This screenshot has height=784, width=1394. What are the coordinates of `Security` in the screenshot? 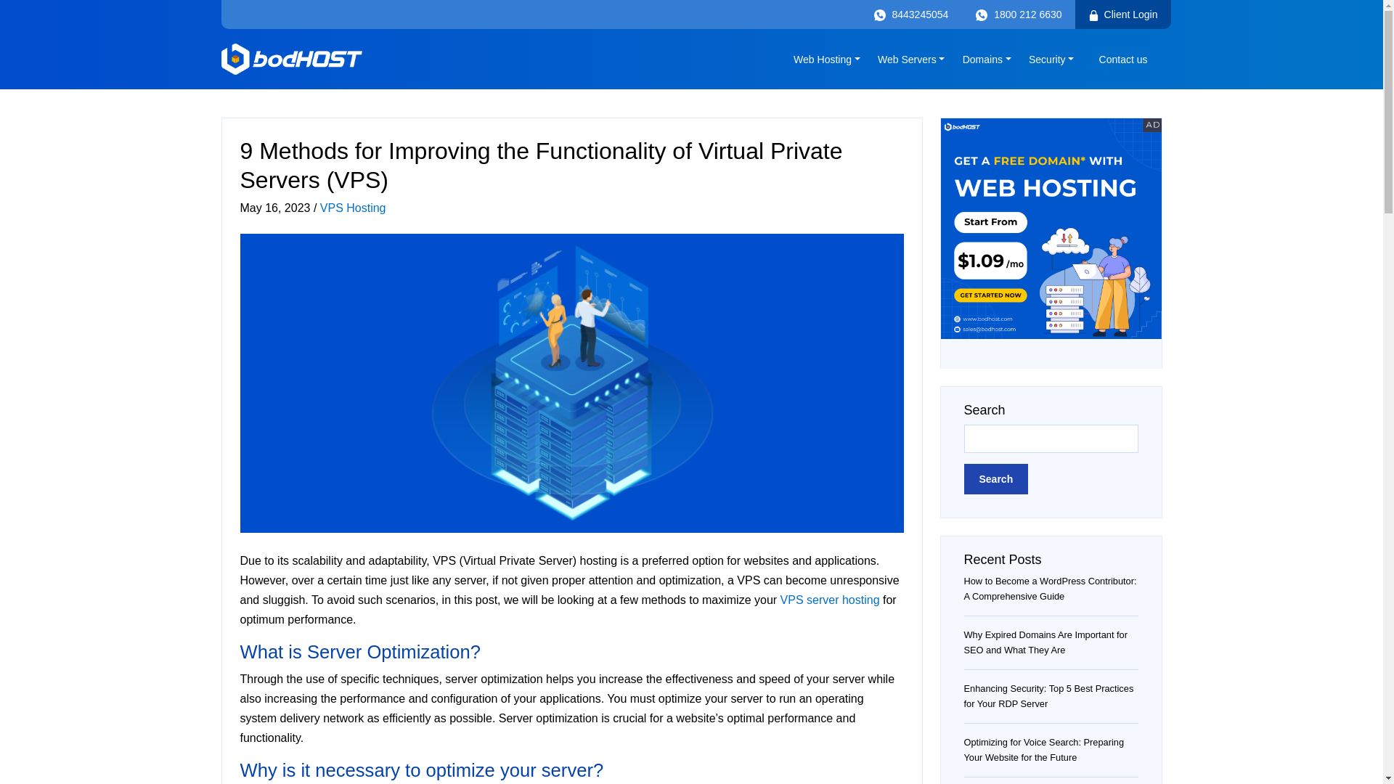 It's located at (1051, 59).